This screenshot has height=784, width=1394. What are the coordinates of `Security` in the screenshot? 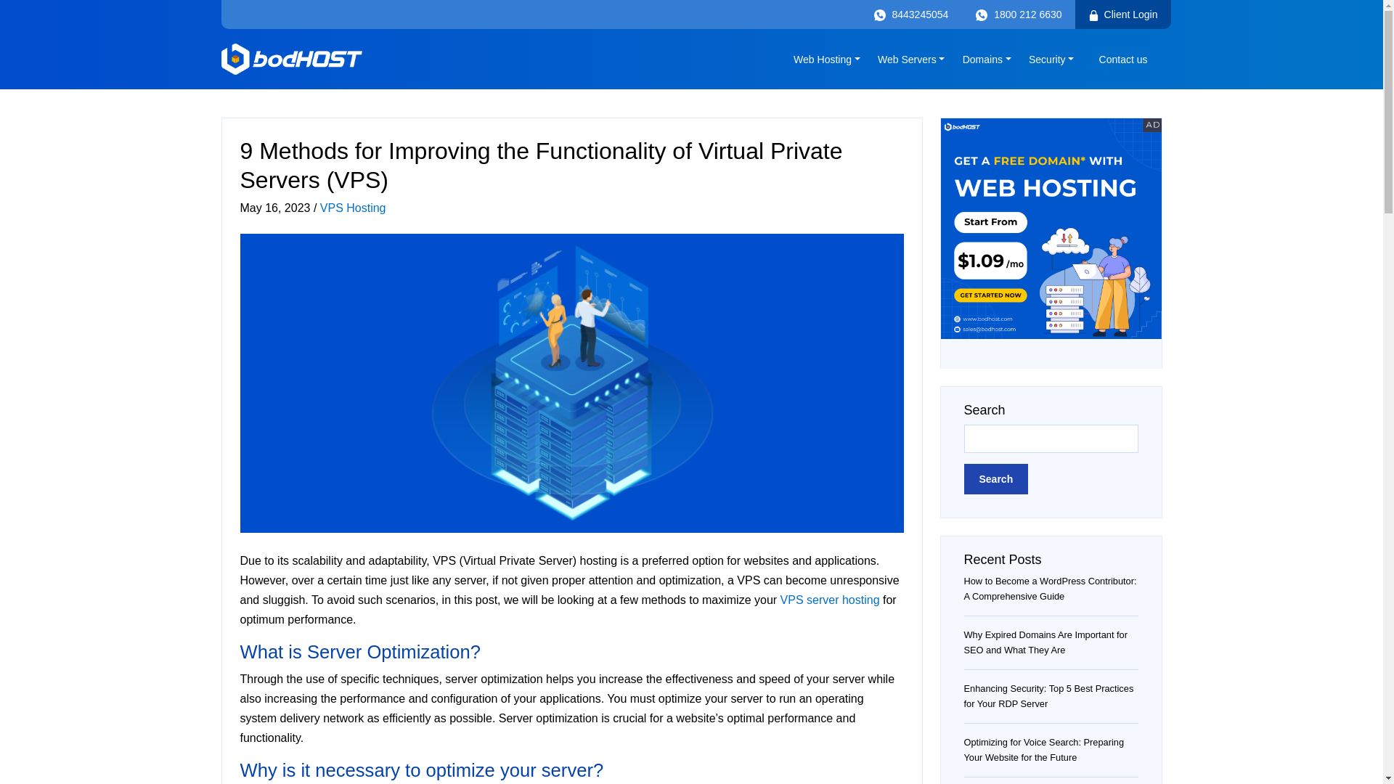 It's located at (1051, 59).